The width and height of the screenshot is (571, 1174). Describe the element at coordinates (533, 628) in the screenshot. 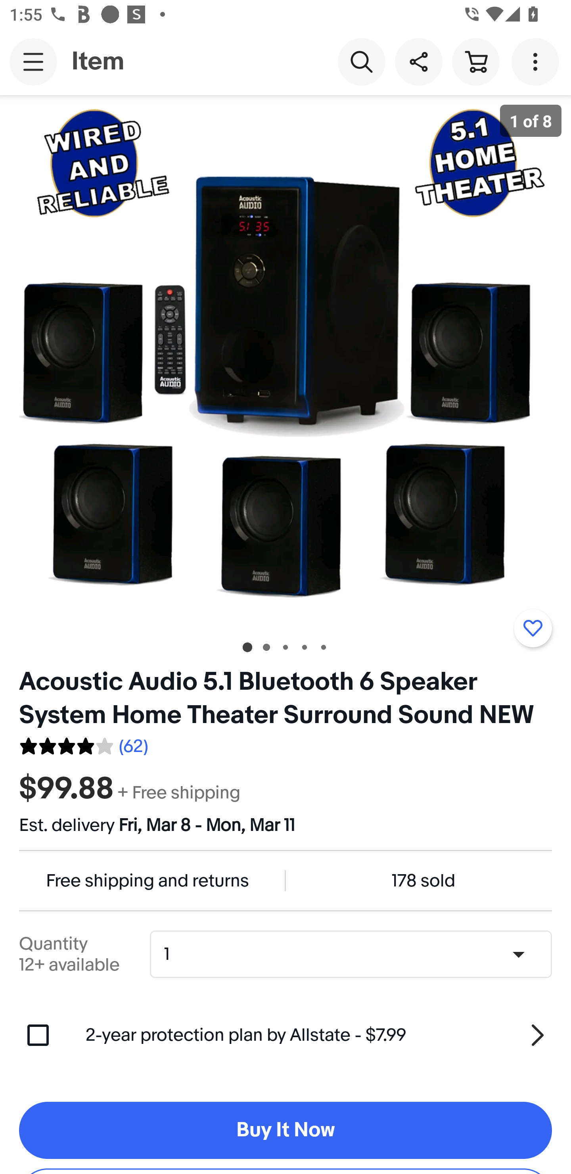

I see `Add to watchlist` at that location.